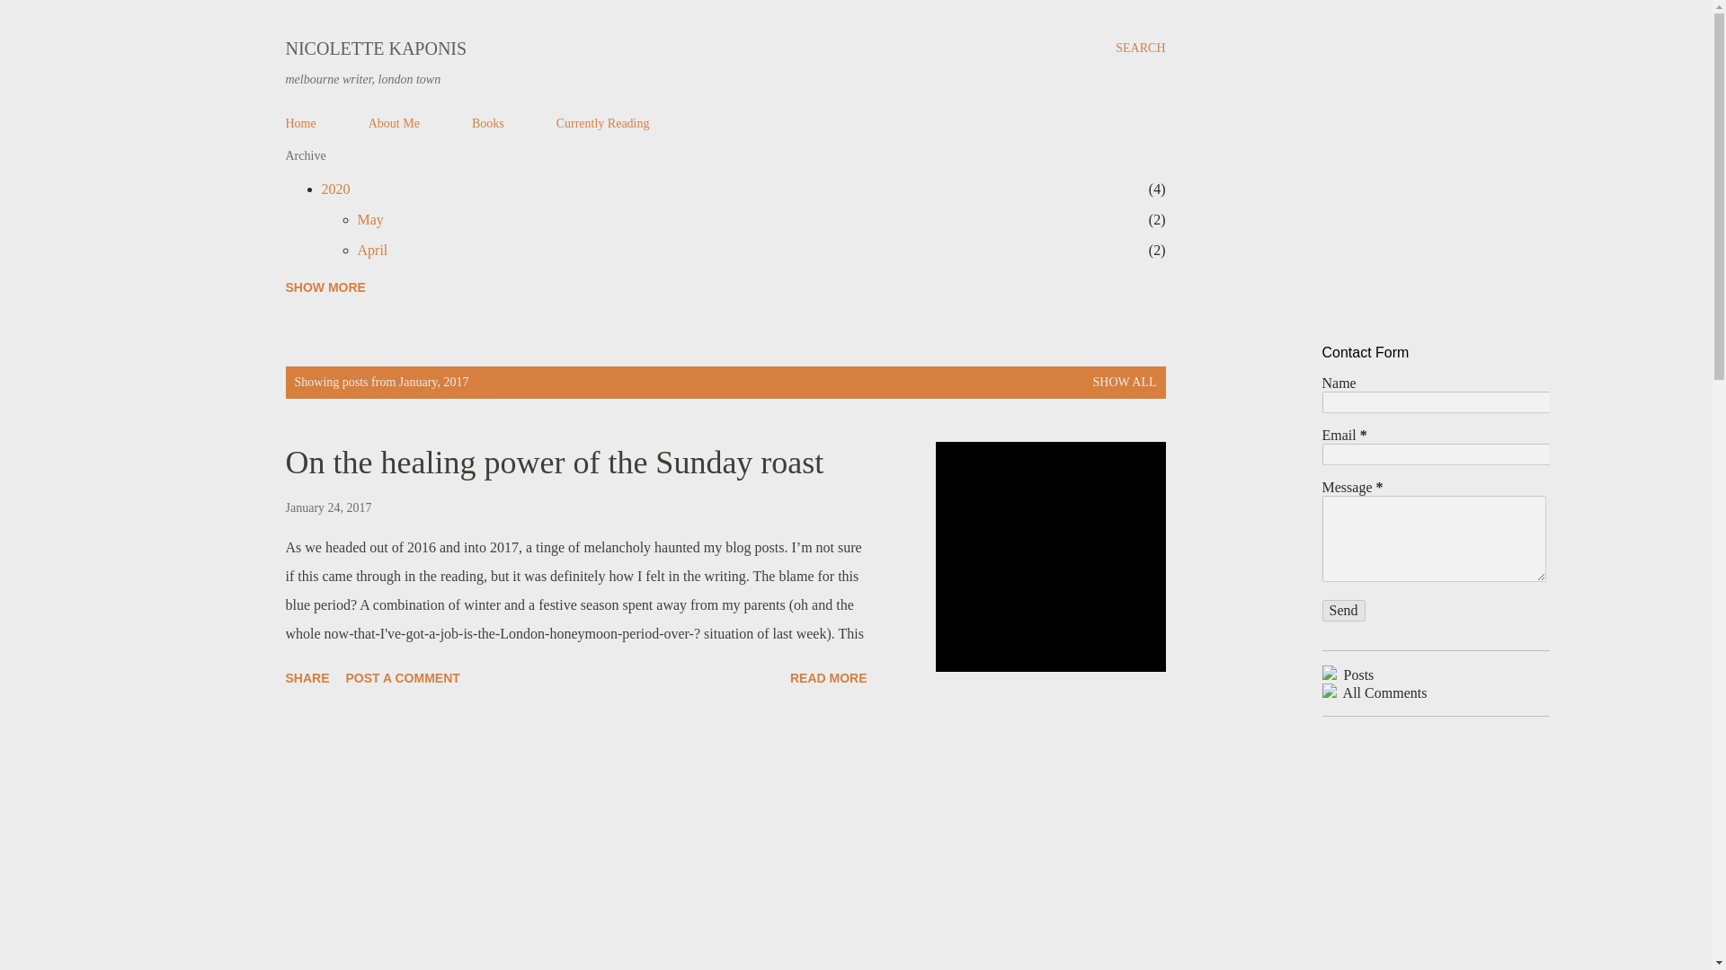 This screenshot has width=1726, height=970. Describe the element at coordinates (335, 189) in the screenshot. I see `Currently Reading` at that location.